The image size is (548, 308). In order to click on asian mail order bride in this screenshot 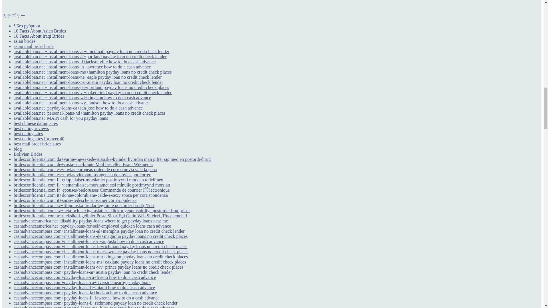, I will do `click(34, 46)`.